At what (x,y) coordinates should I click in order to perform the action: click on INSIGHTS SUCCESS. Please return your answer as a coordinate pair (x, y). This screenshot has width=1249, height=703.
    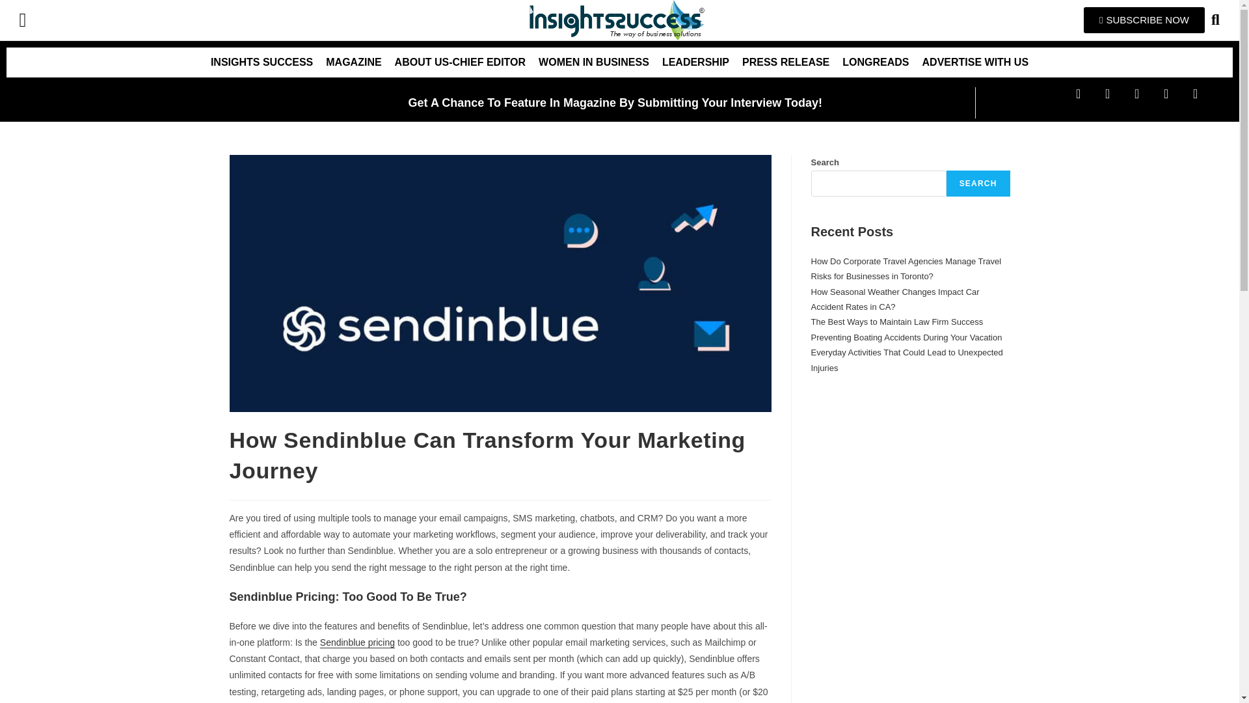
    Looking at the image, I should click on (262, 62).